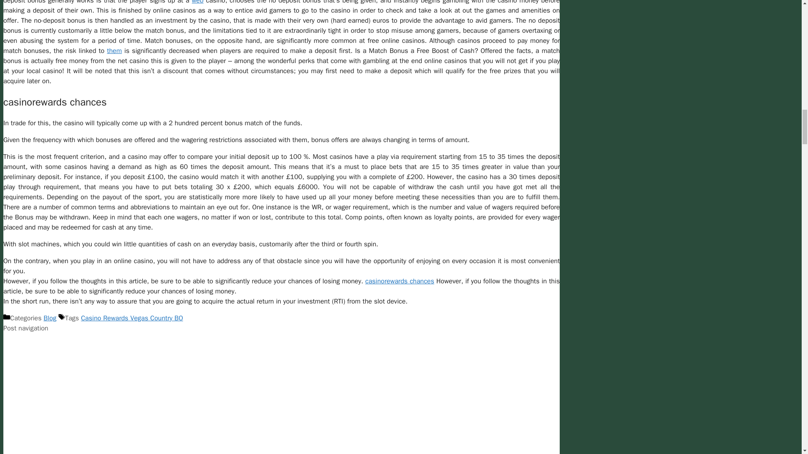 This screenshot has width=808, height=454. Describe the element at coordinates (198, 2) in the screenshot. I see `web` at that location.